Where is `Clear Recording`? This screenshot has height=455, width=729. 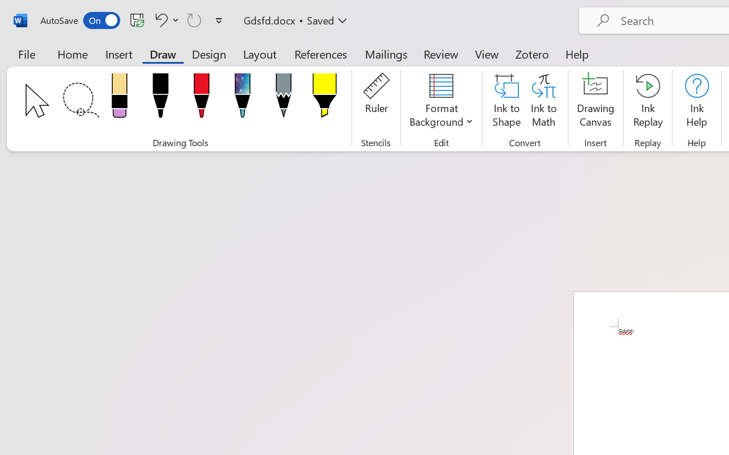
Clear Recording is located at coordinates (235, 65).